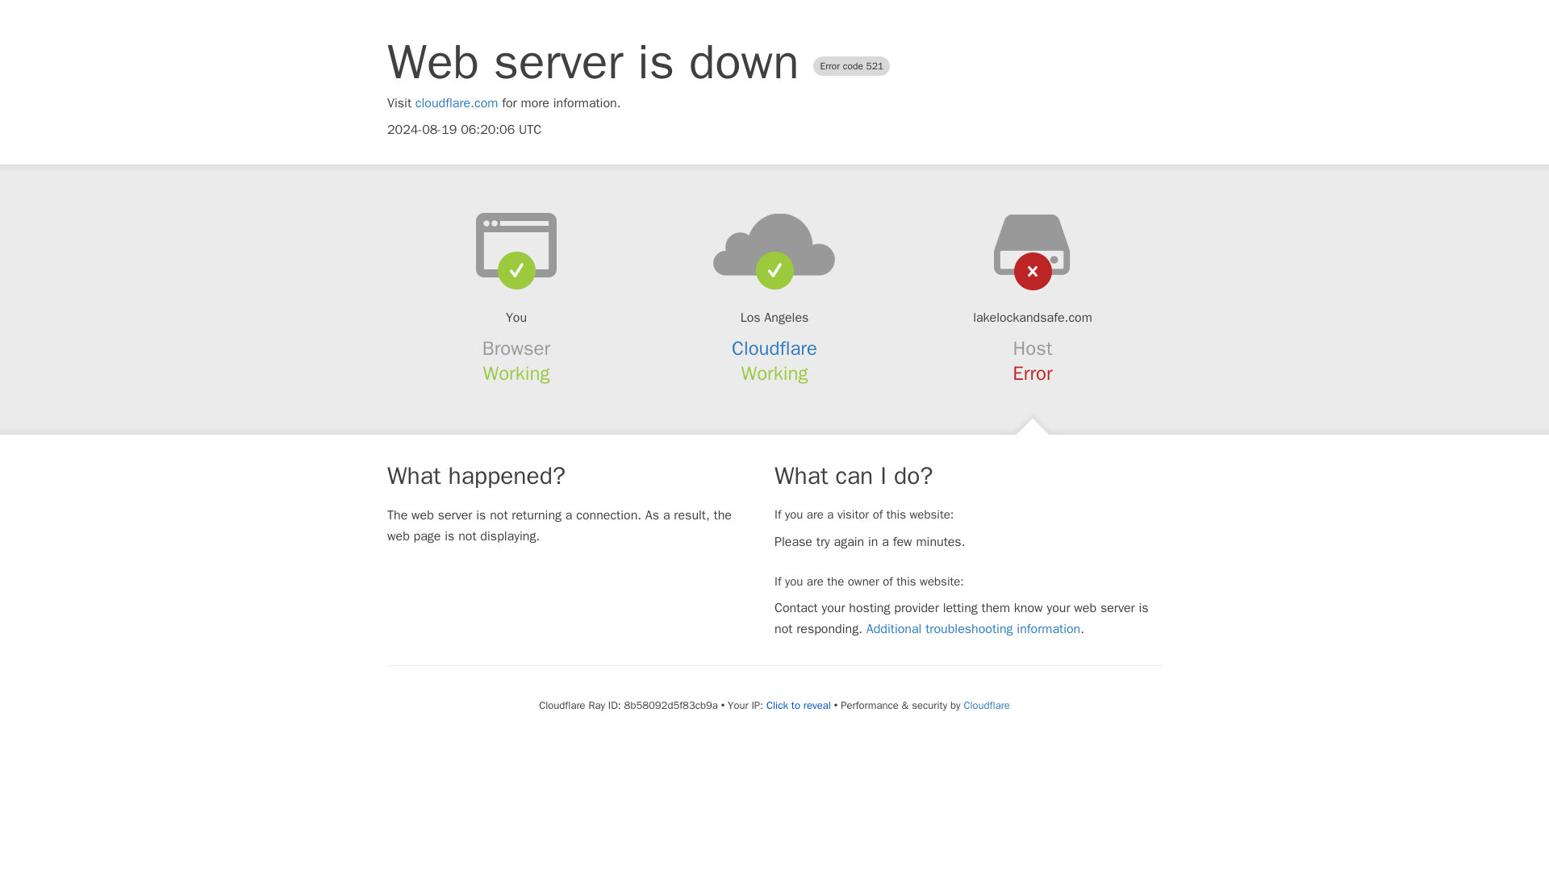 The width and height of the screenshot is (1549, 871). I want to click on cloudflare.com, so click(457, 103).